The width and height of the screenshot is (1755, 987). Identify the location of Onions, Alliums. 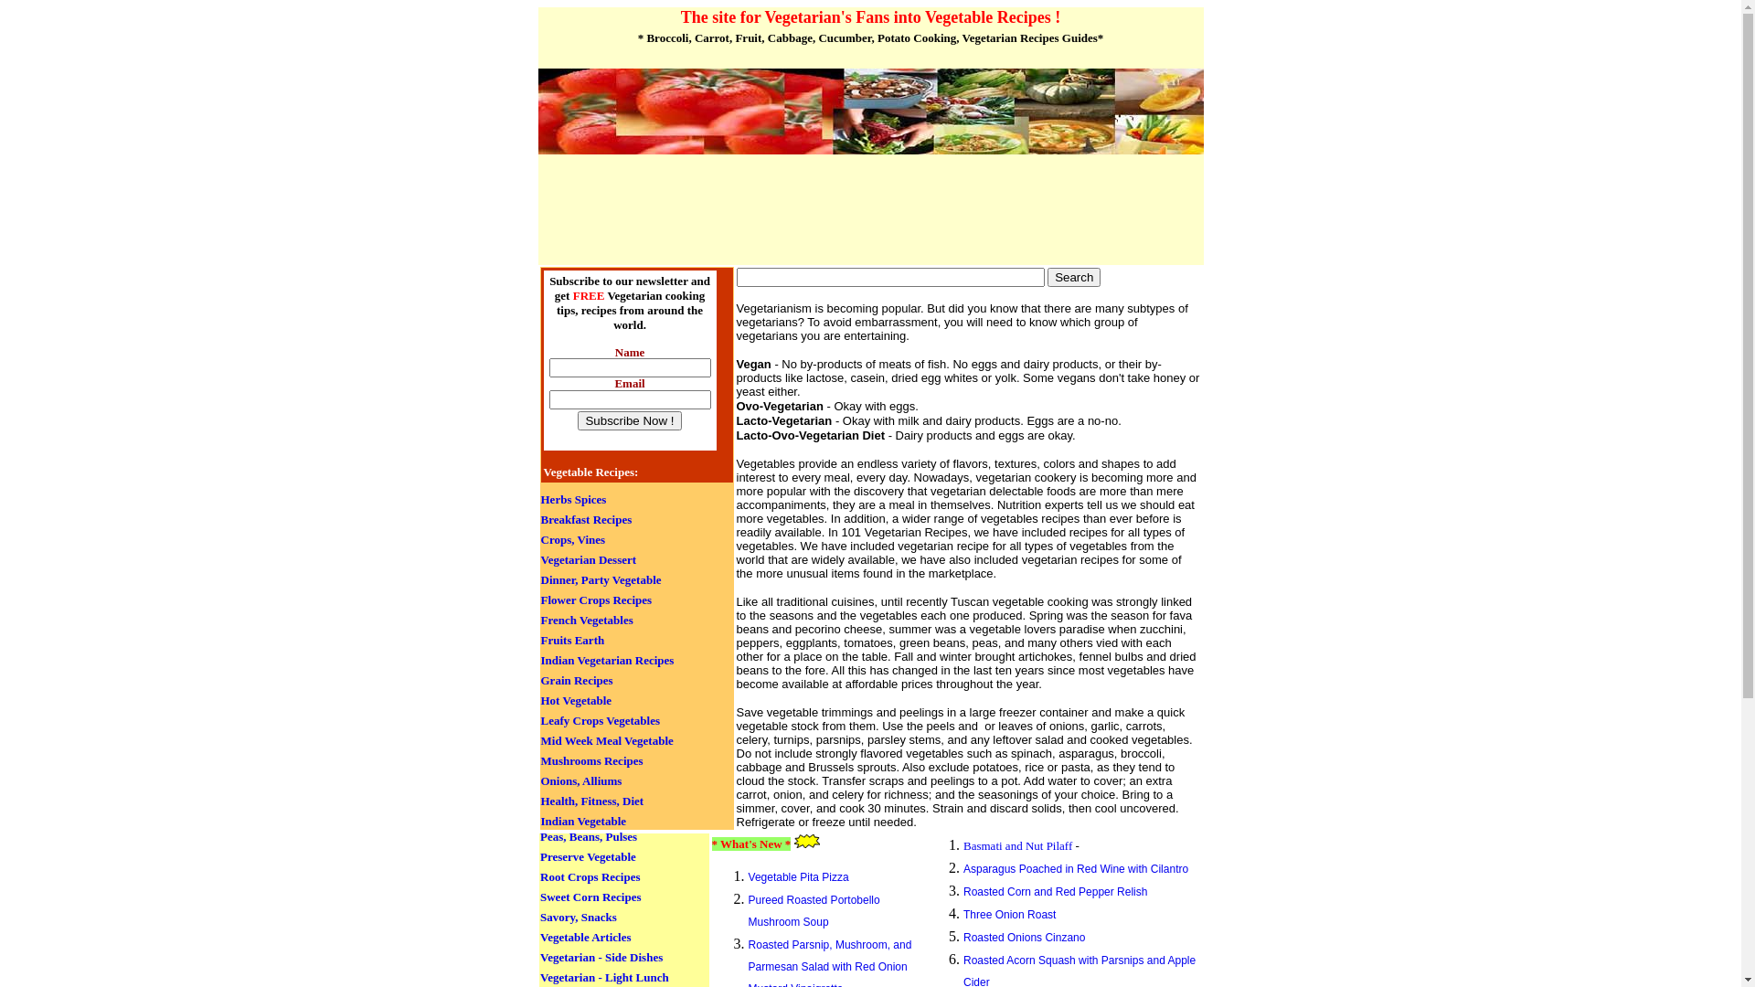
(581, 780).